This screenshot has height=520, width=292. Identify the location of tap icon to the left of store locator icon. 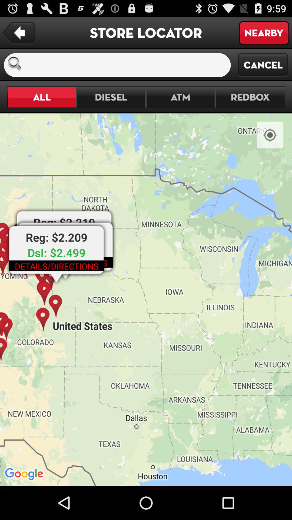
(19, 33).